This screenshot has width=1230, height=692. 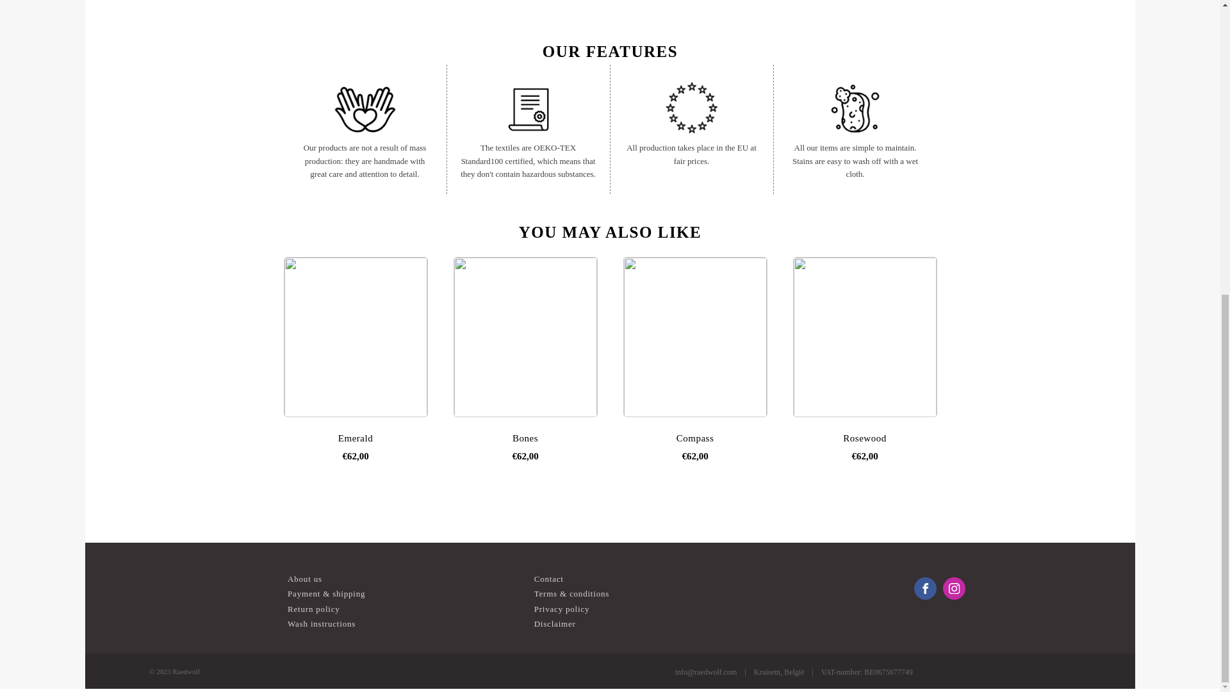 What do you see at coordinates (555, 623) in the screenshot?
I see `Disclaimer` at bounding box center [555, 623].